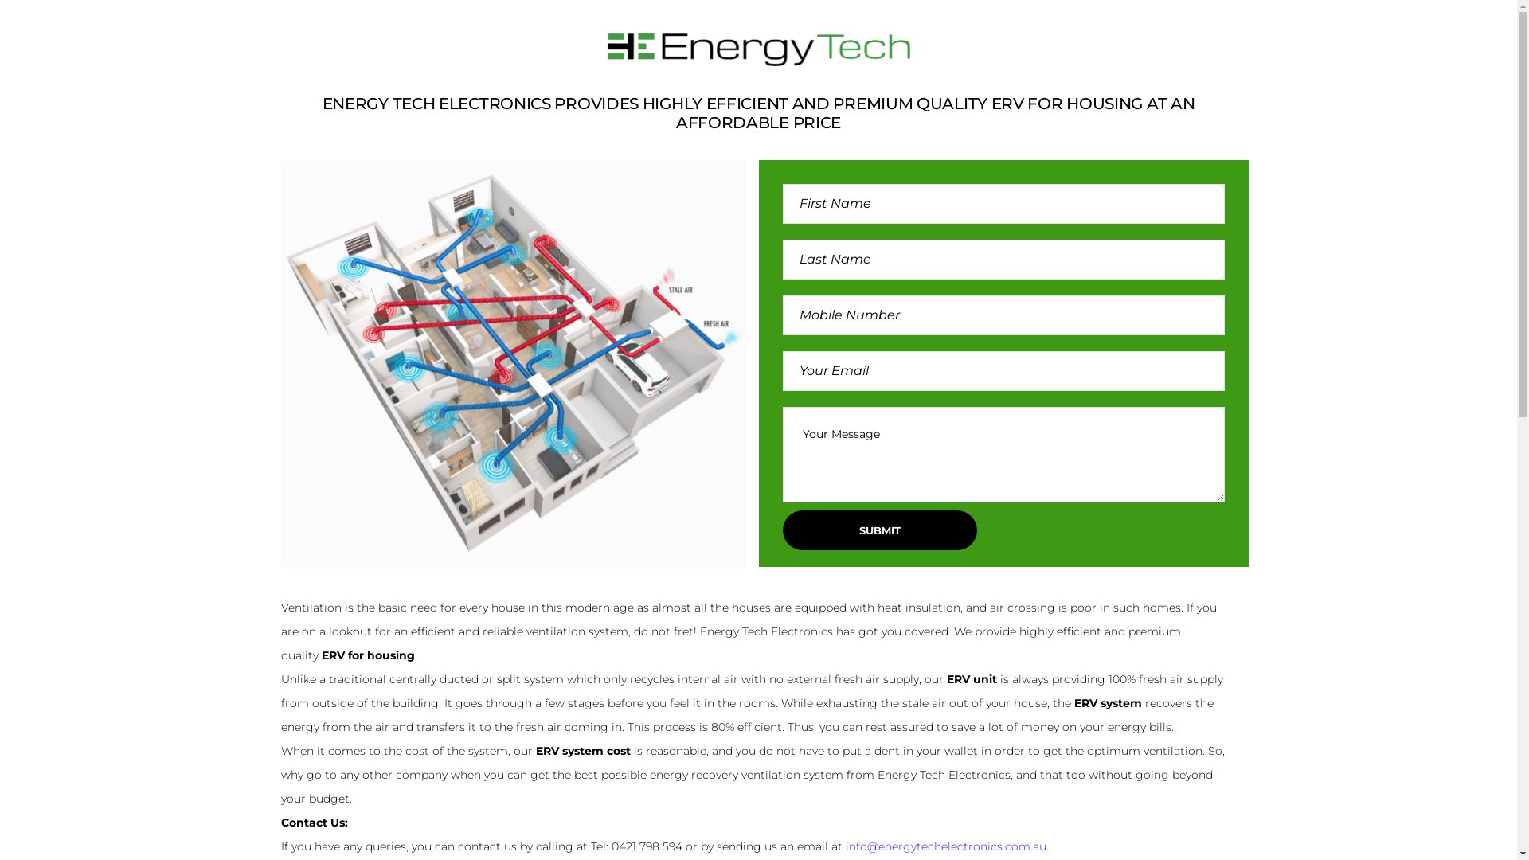 Image resolution: width=1529 pixels, height=860 pixels. What do you see at coordinates (946, 846) in the screenshot?
I see `info@energytechelectronics.com.au` at bounding box center [946, 846].